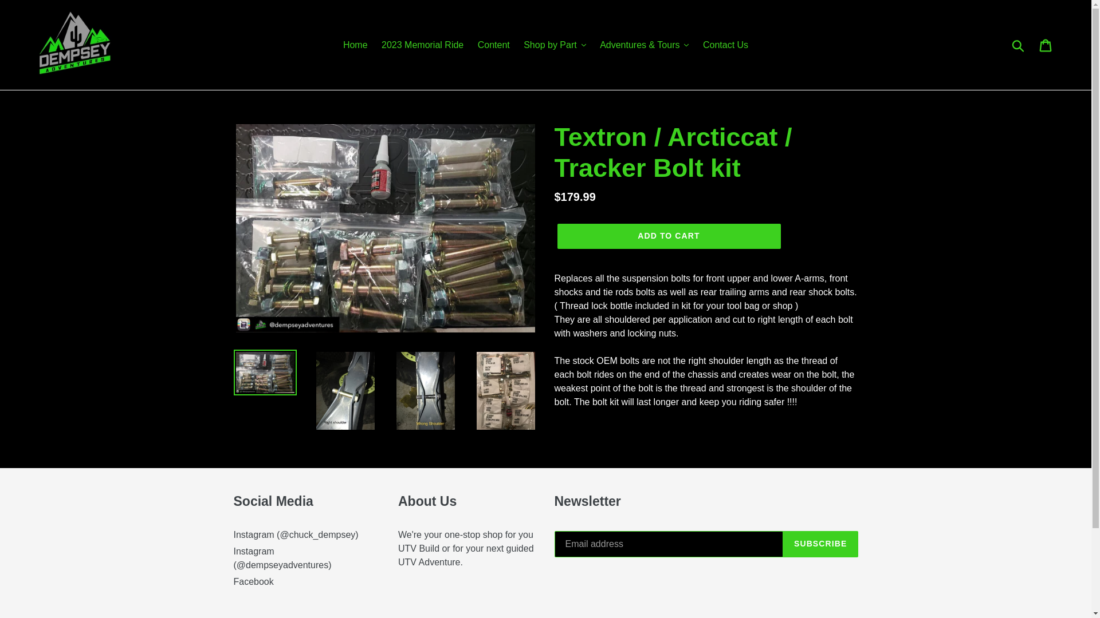  What do you see at coordinates (1019, 45) in the screenshot?
I see `Submit` at bounding box center [1019, 45].